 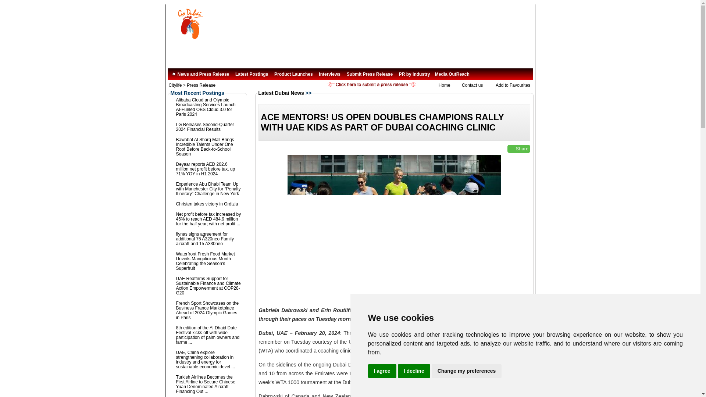 What do you see at coordinates (467, 371) in the screenshot?
I see `Change my preferences` at bounding box center [467, 371].